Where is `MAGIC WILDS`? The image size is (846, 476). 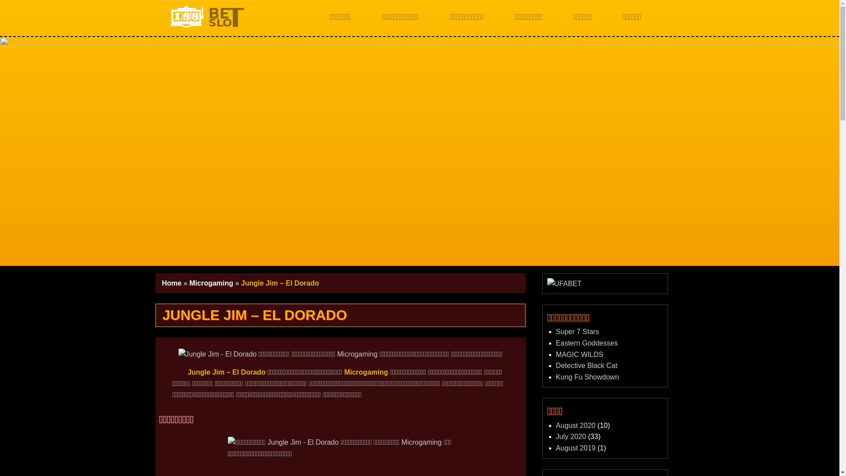
MAGIC WILDS is located at coordinates (580, 354).